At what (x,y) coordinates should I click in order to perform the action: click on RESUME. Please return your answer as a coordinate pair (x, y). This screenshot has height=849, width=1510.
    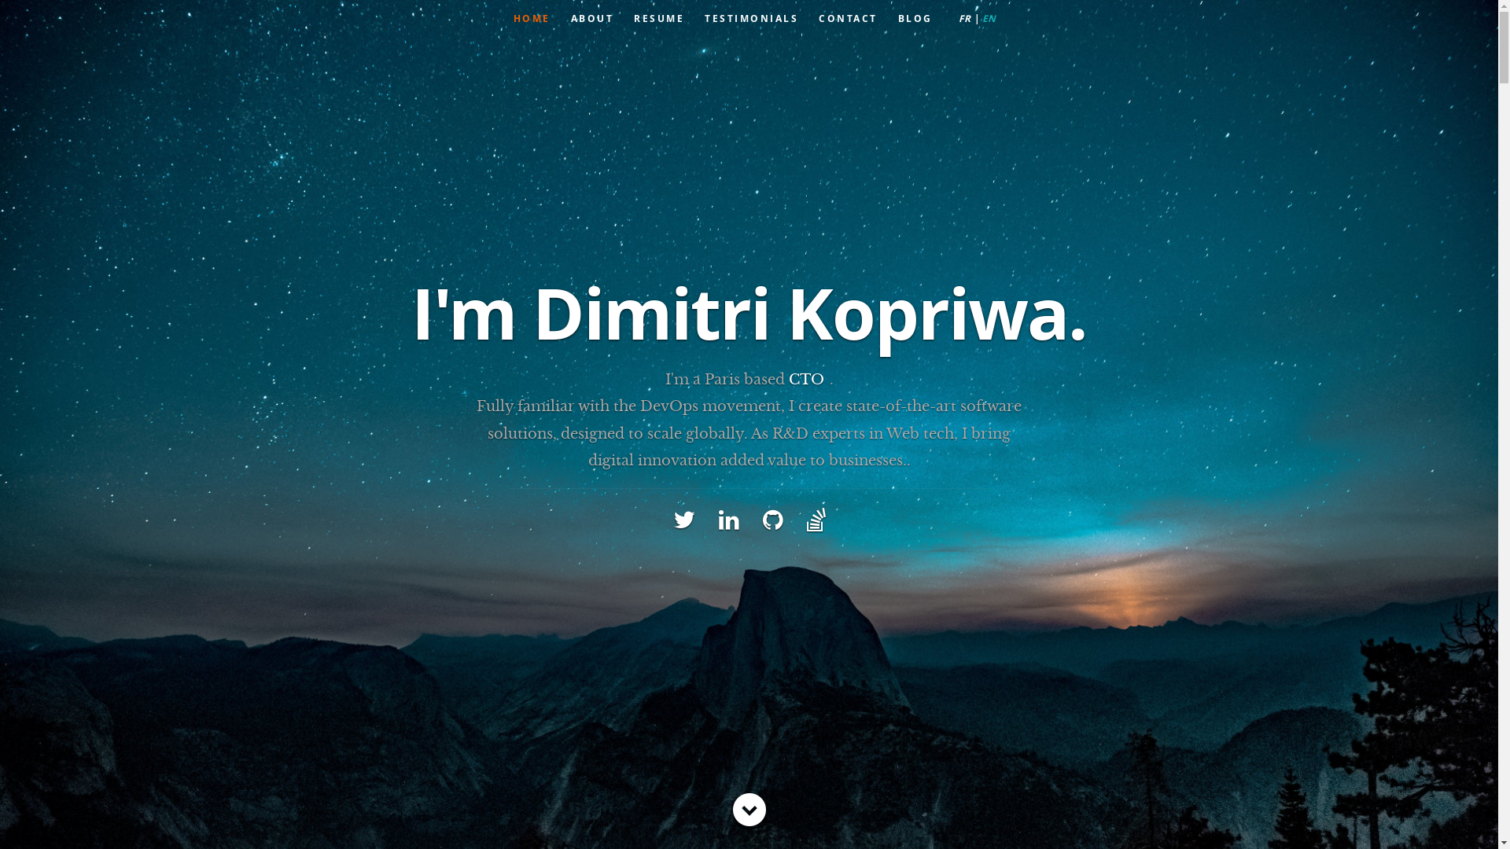
    Looking at the image, I should click on (659, 19).